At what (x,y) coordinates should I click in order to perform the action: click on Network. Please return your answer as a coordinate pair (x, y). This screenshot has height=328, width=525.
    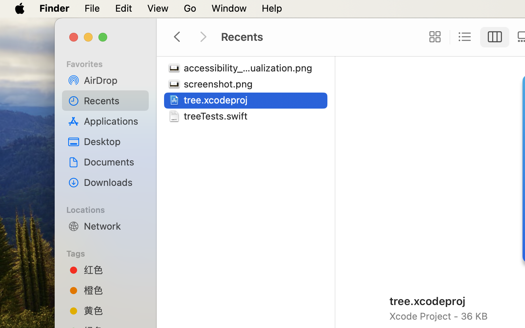
    Looking at the image, I should click on (113, 226).